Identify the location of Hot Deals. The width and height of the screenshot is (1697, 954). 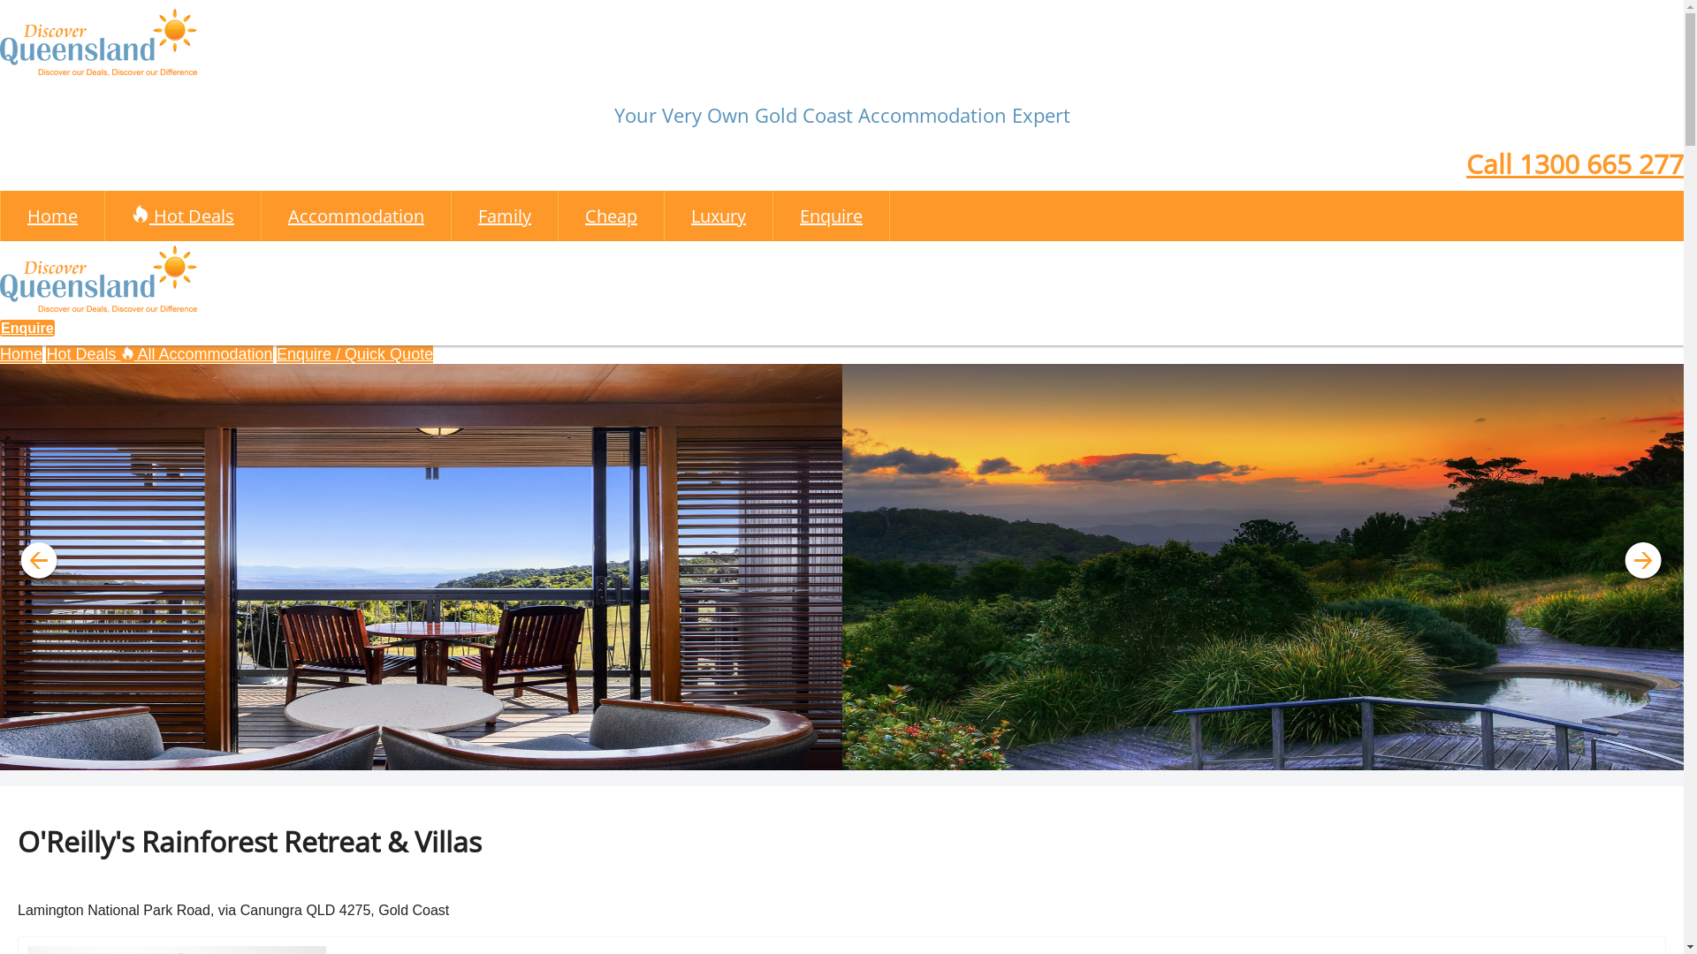
(184, 216).